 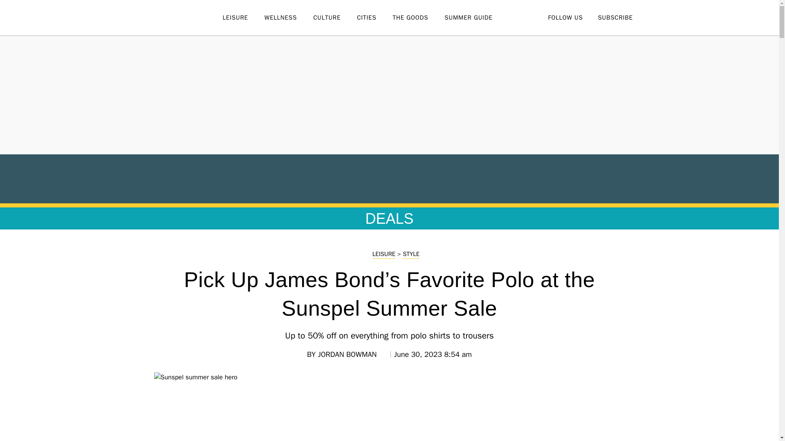 I want to click on THE GOODS, so click(x=419, y=18).